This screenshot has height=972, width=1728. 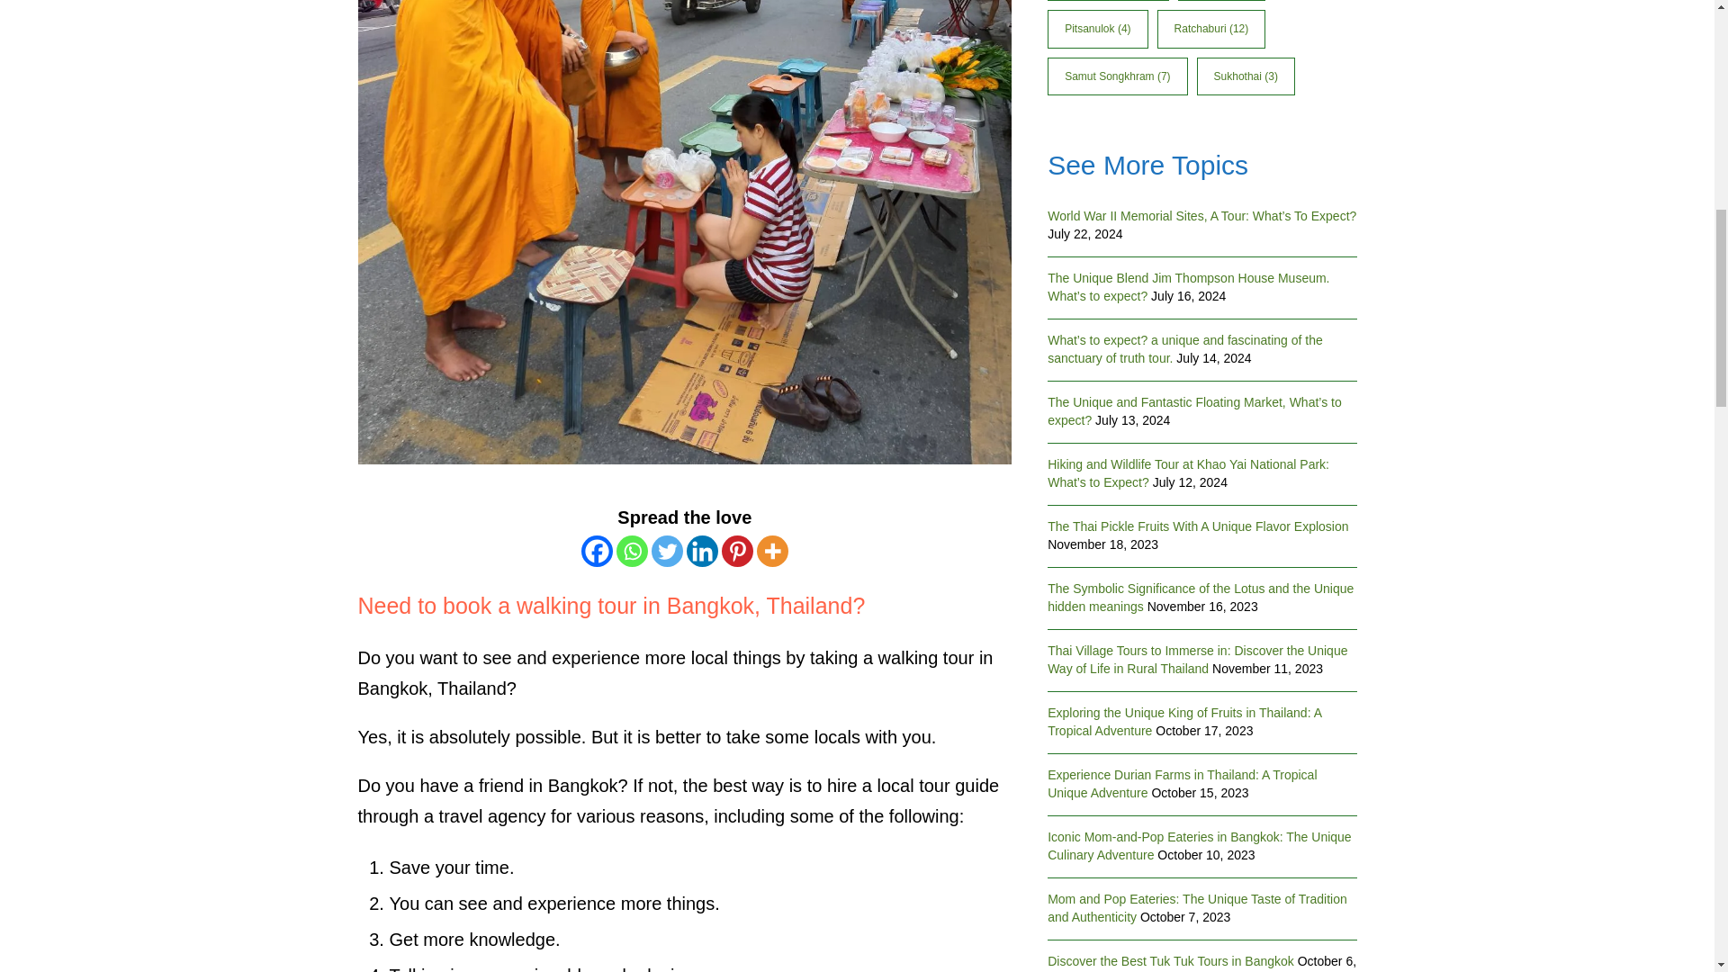 What do you see at coordinates (597, 551) in the screenshot?
I see `Facebook` at bounding box center [597, 551].